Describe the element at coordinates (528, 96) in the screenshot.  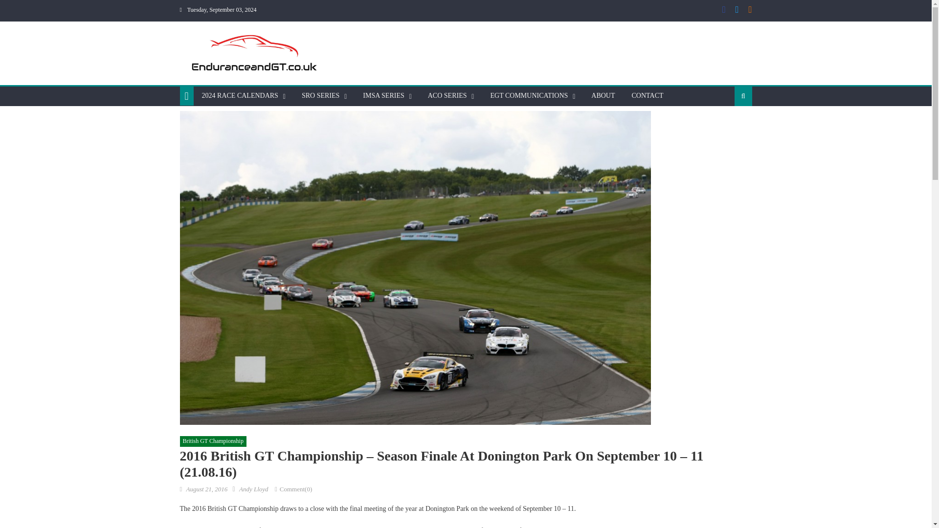
I see `EGT COMMUNICATIONS` at that location.